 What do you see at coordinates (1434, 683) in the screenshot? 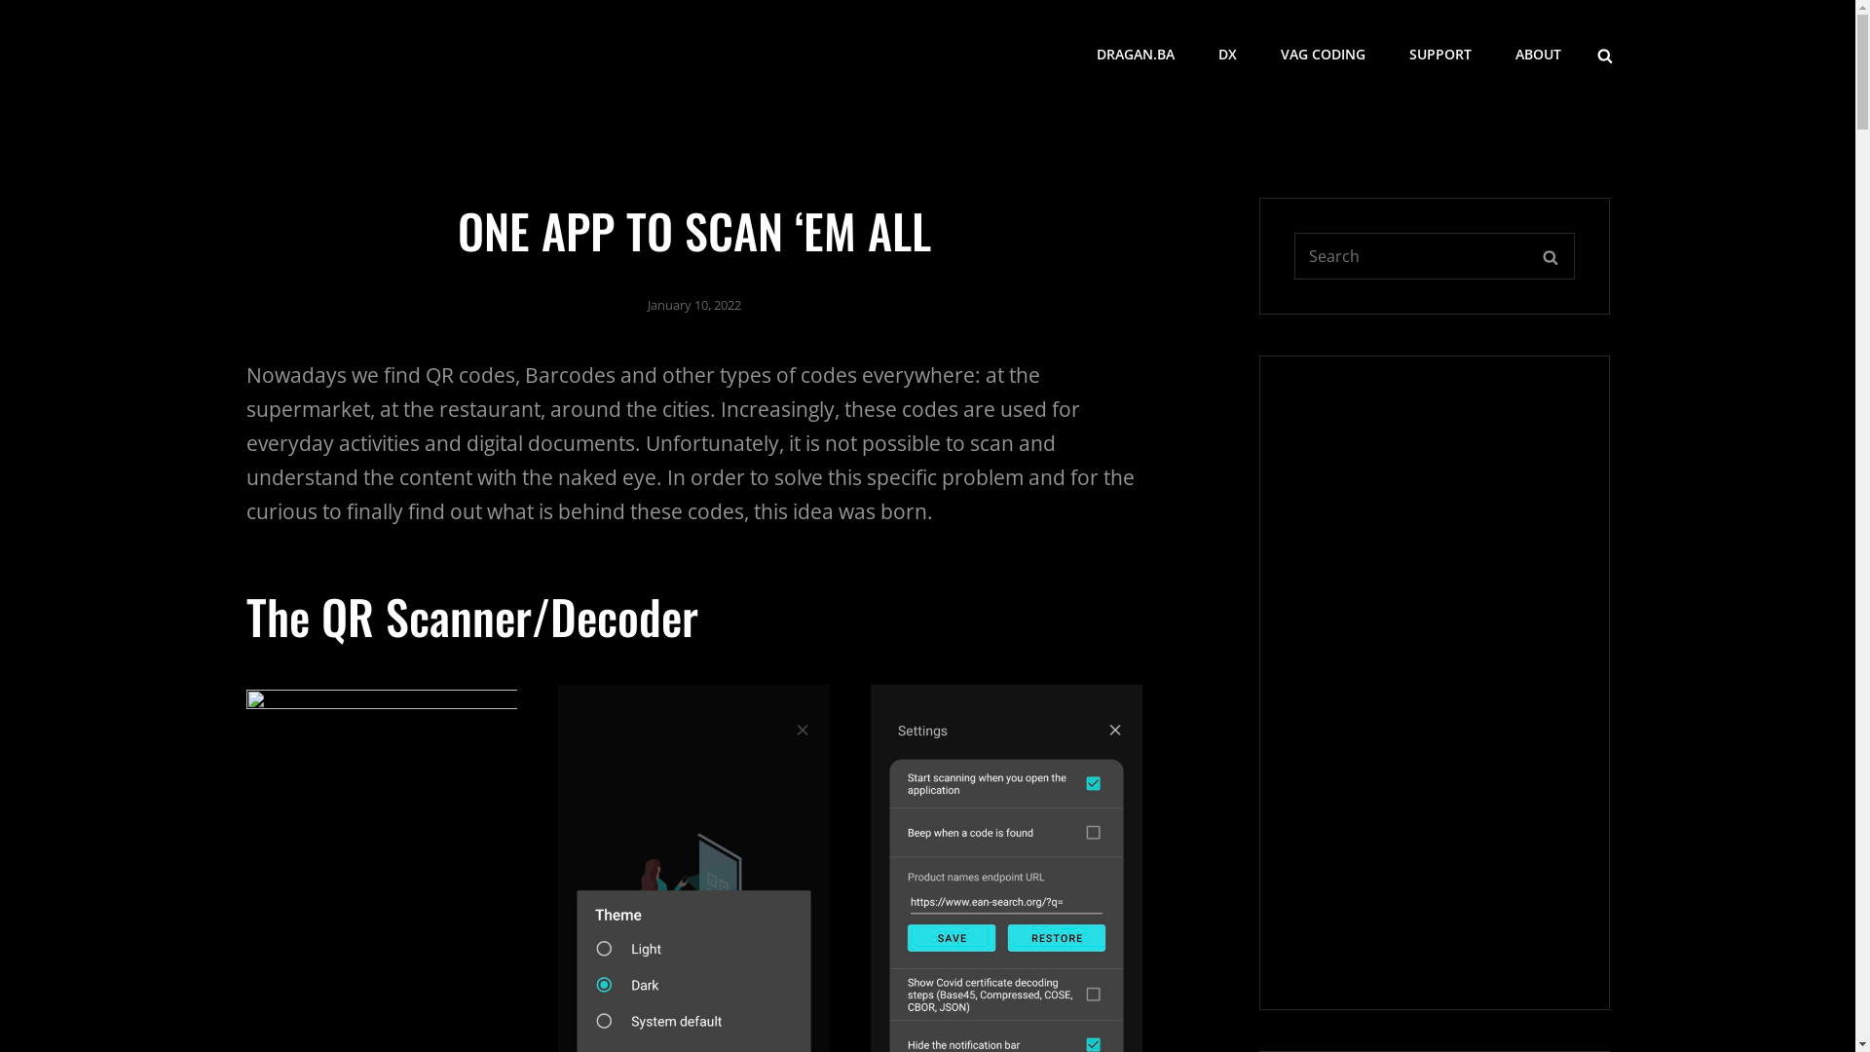
I see `Advertisement` at bounding box center [1434, 683].